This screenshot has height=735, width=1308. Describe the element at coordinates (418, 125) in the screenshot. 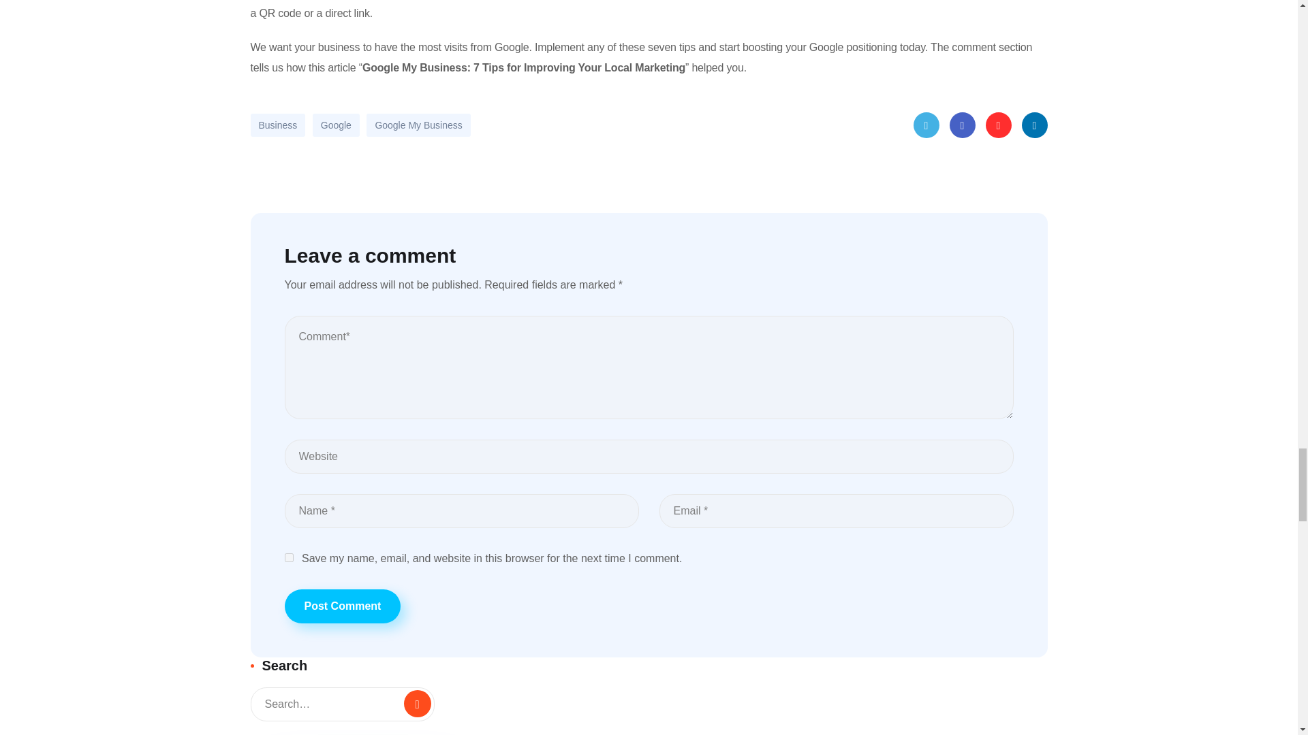

I see `Google My Business` at that location.